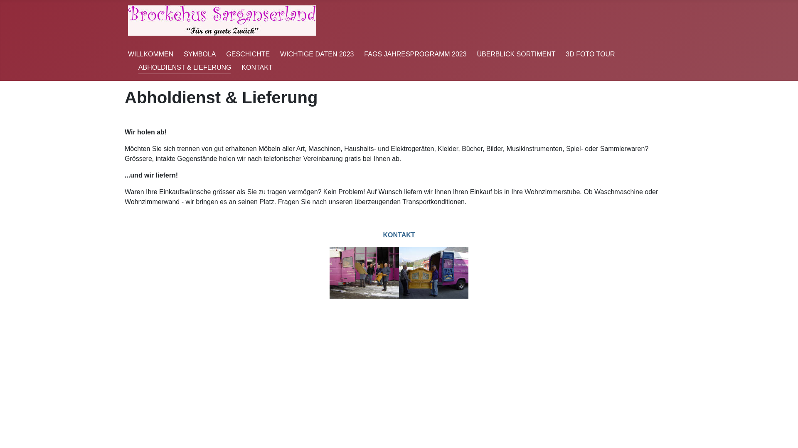 Image resolution: width=798 pixels, height=448 pixels. What do you see at coordinates (399, 235) in the screenshot?
I see `KONTAKT` at bounding box center [399, 235].